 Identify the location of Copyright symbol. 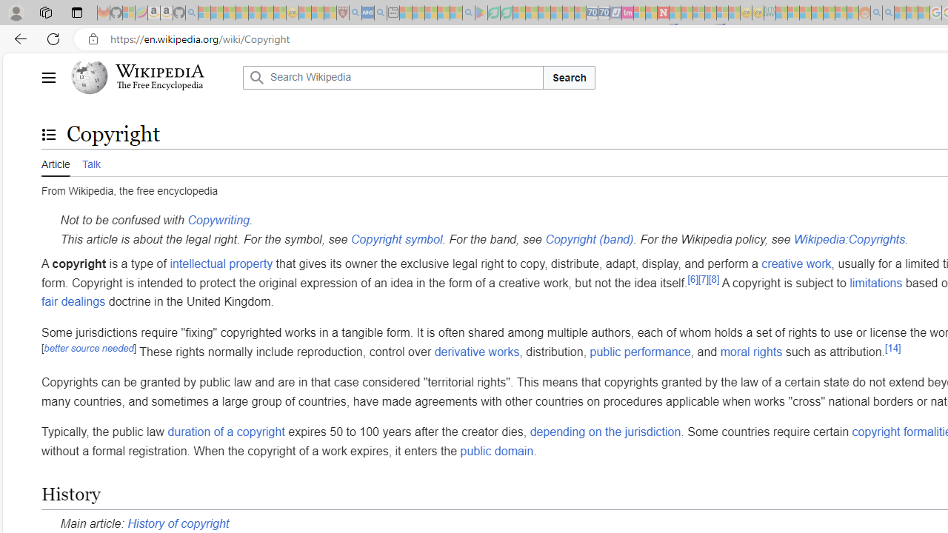
(396, 238).